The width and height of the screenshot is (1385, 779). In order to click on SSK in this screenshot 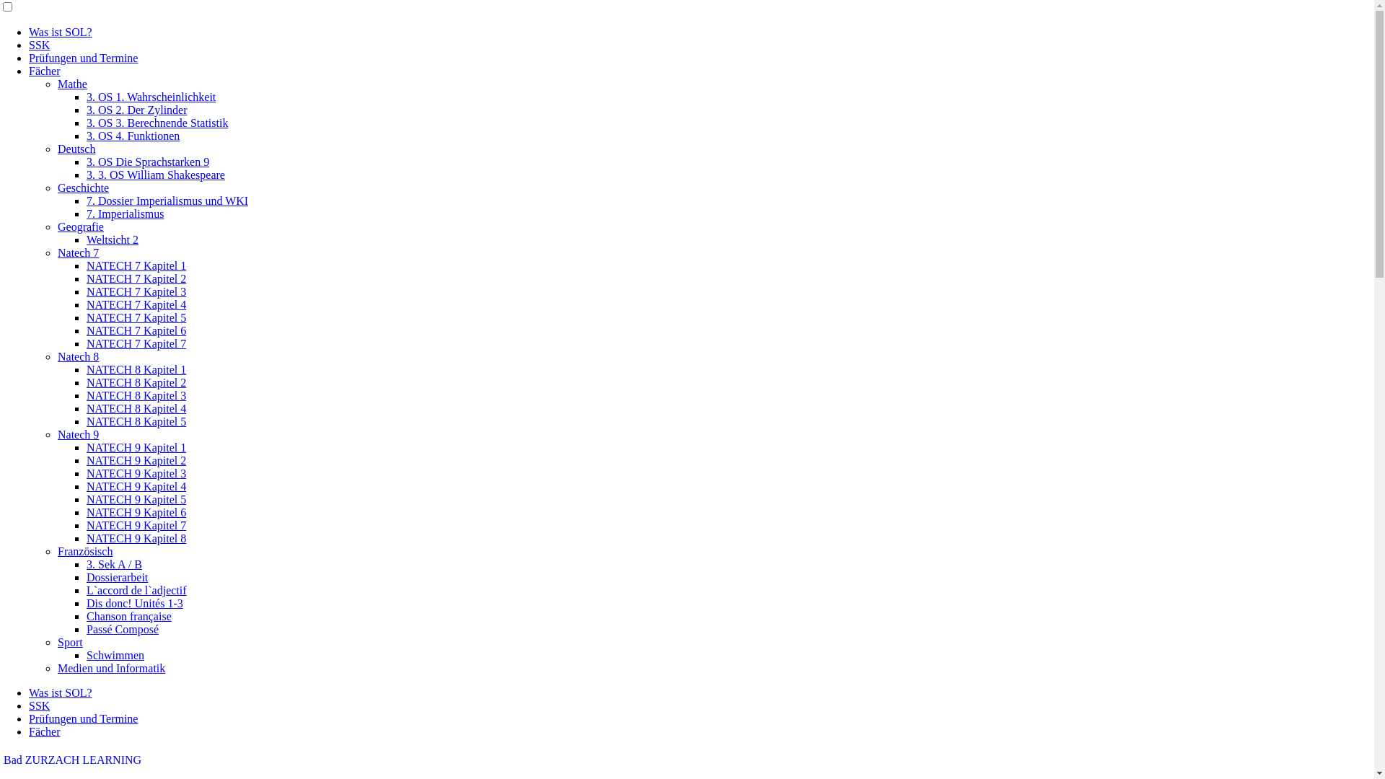, I will do `click(39, 45)`.